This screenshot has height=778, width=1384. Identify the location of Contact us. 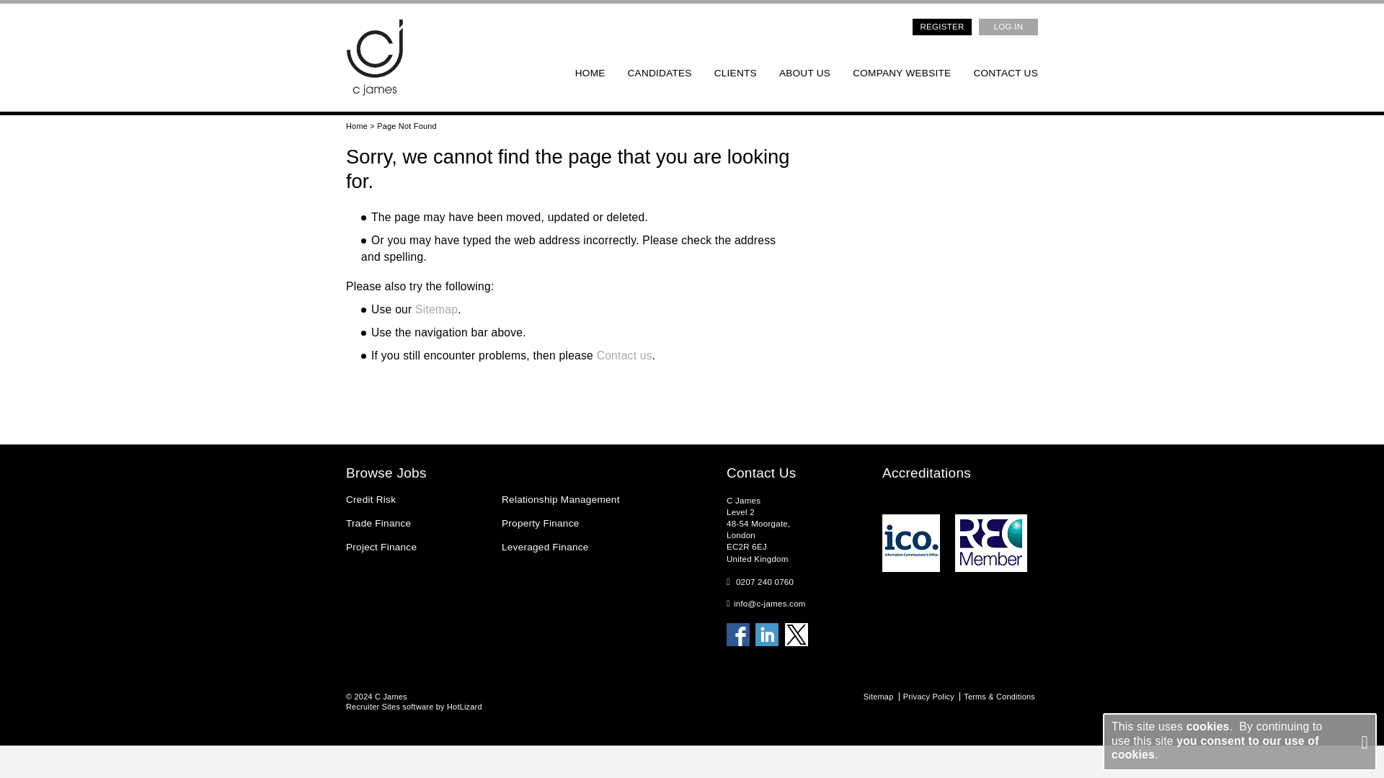
(624, 355).